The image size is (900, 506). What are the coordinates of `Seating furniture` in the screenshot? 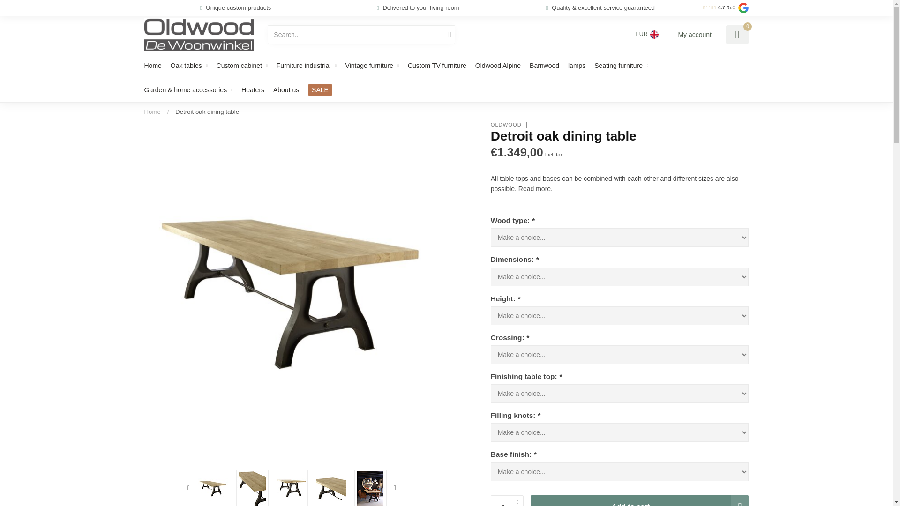 It's located at (621, 66).